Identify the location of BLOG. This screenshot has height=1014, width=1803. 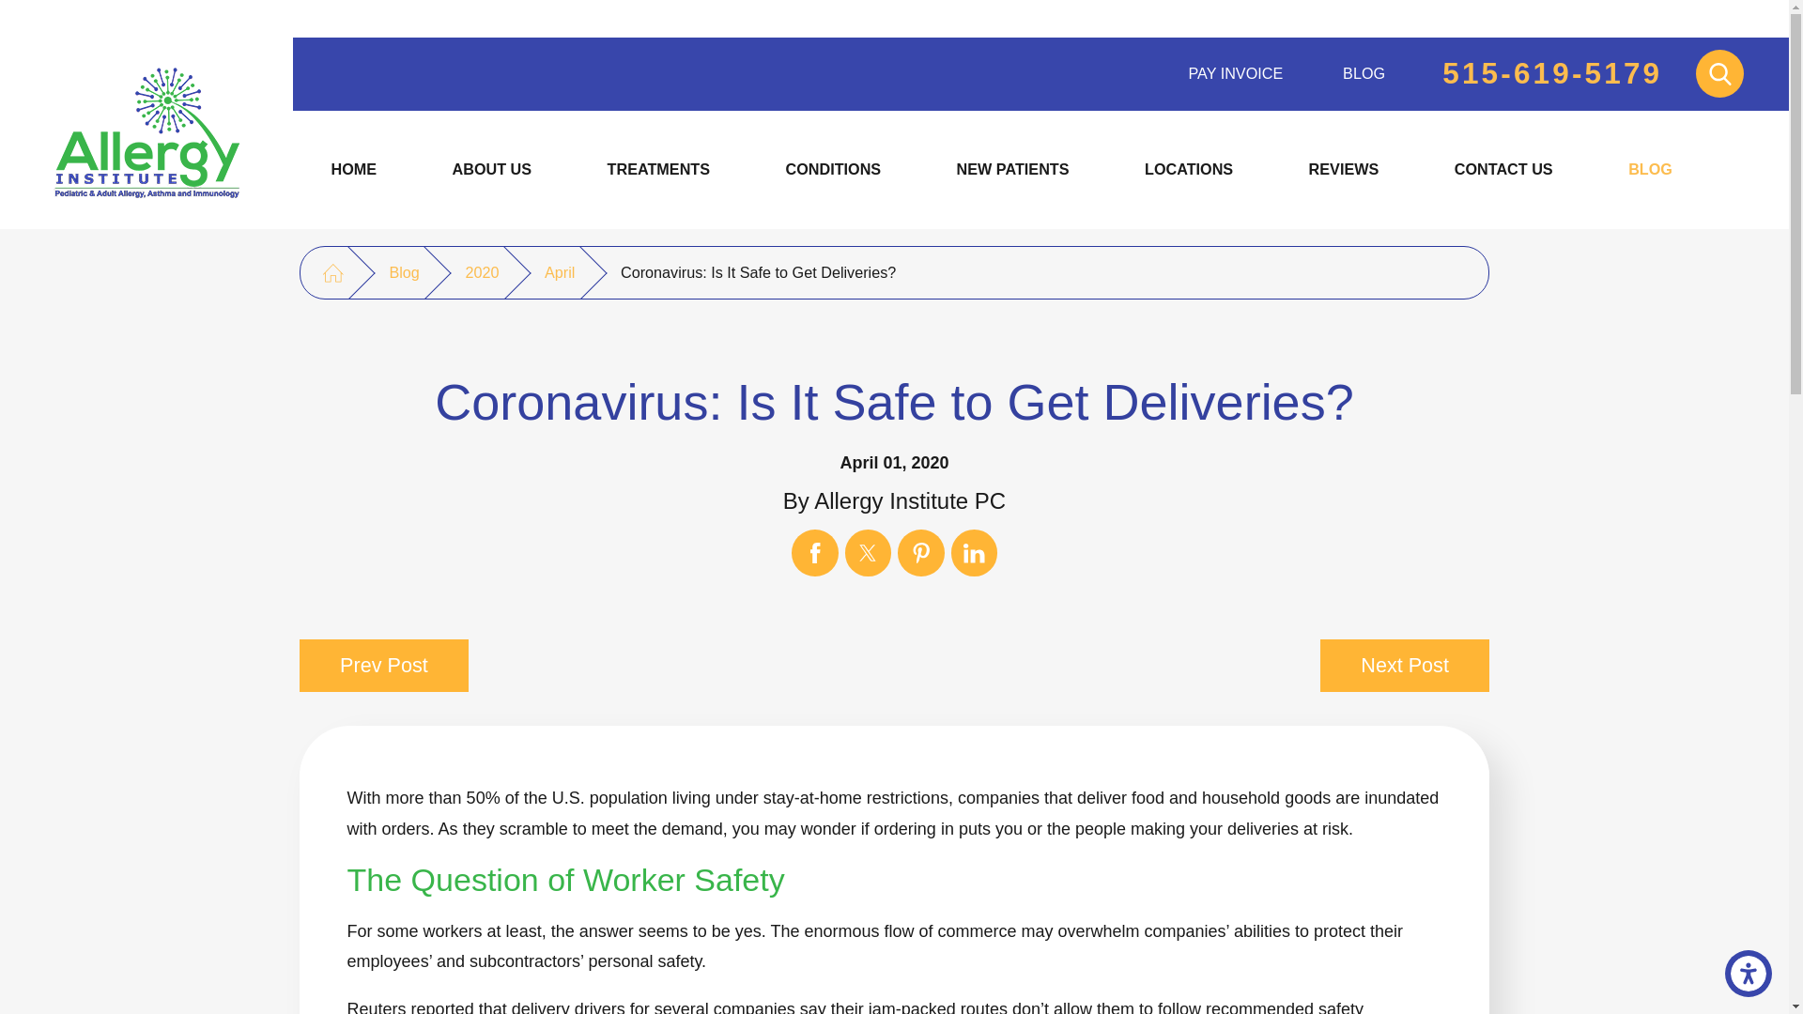
(1364, 72).